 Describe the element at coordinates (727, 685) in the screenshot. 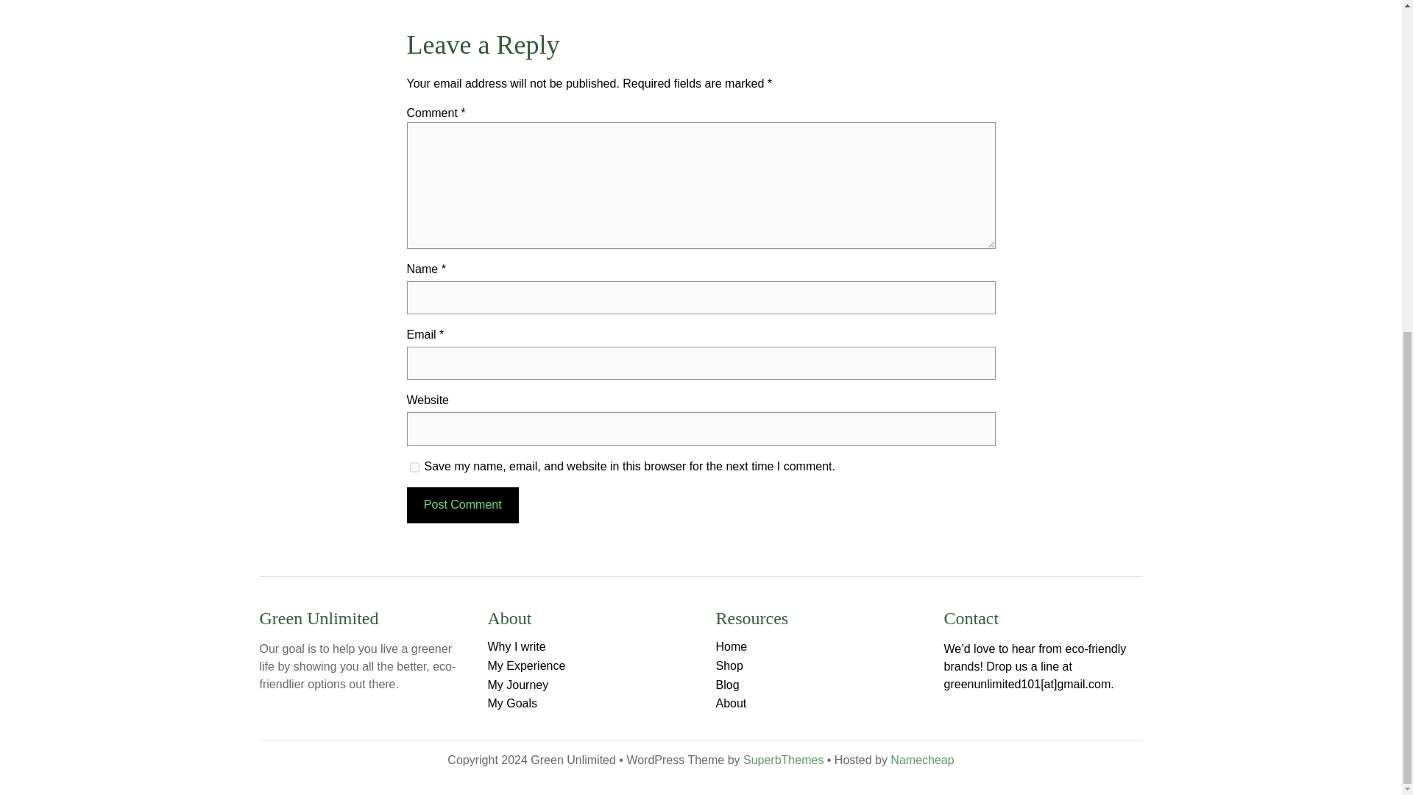

I see `Blog` at that location.